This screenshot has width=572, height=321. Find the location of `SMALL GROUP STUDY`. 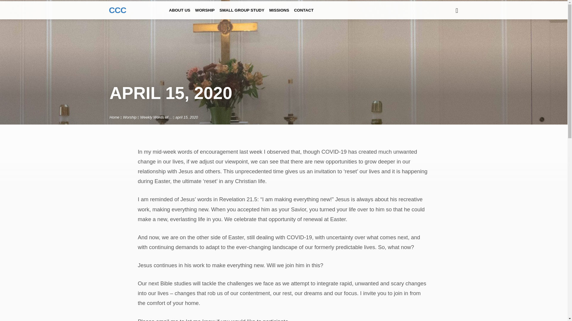

SMALL GROUP STUDY is located at coordinates (242, 14).